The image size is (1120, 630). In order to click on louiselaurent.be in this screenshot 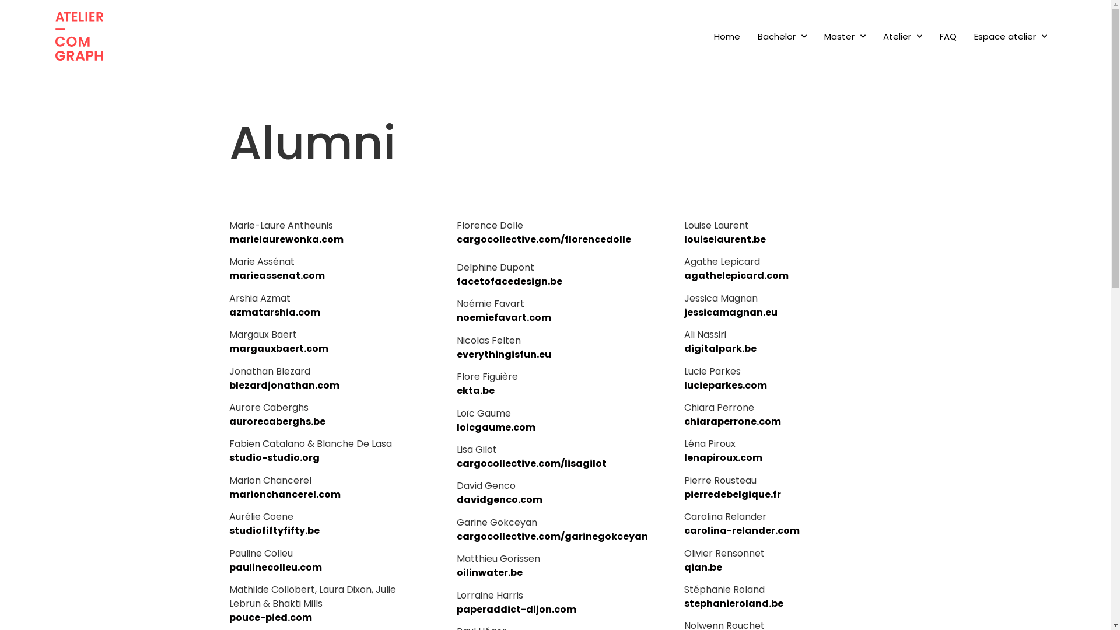, I will do `click(724, 239)`.